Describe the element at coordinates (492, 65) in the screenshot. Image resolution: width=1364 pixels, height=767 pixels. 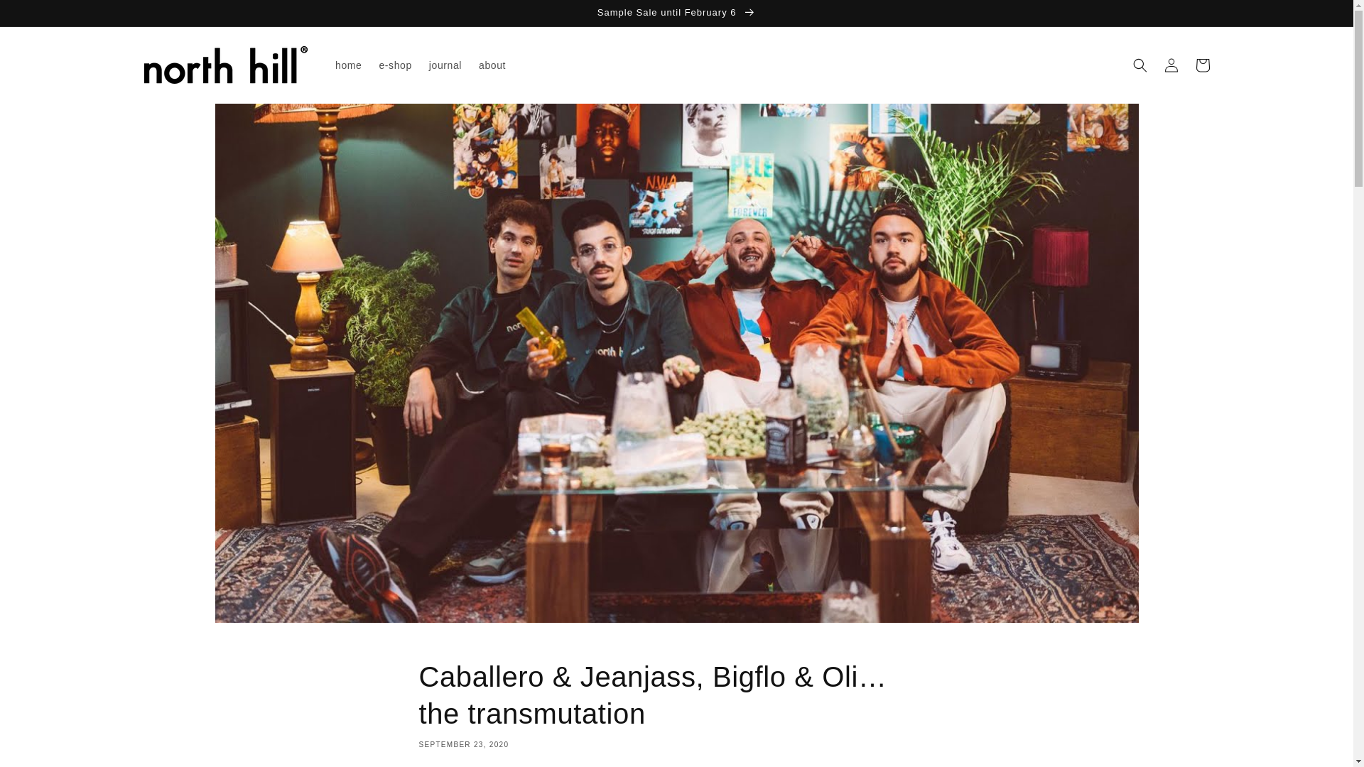
I see `about` at that location.